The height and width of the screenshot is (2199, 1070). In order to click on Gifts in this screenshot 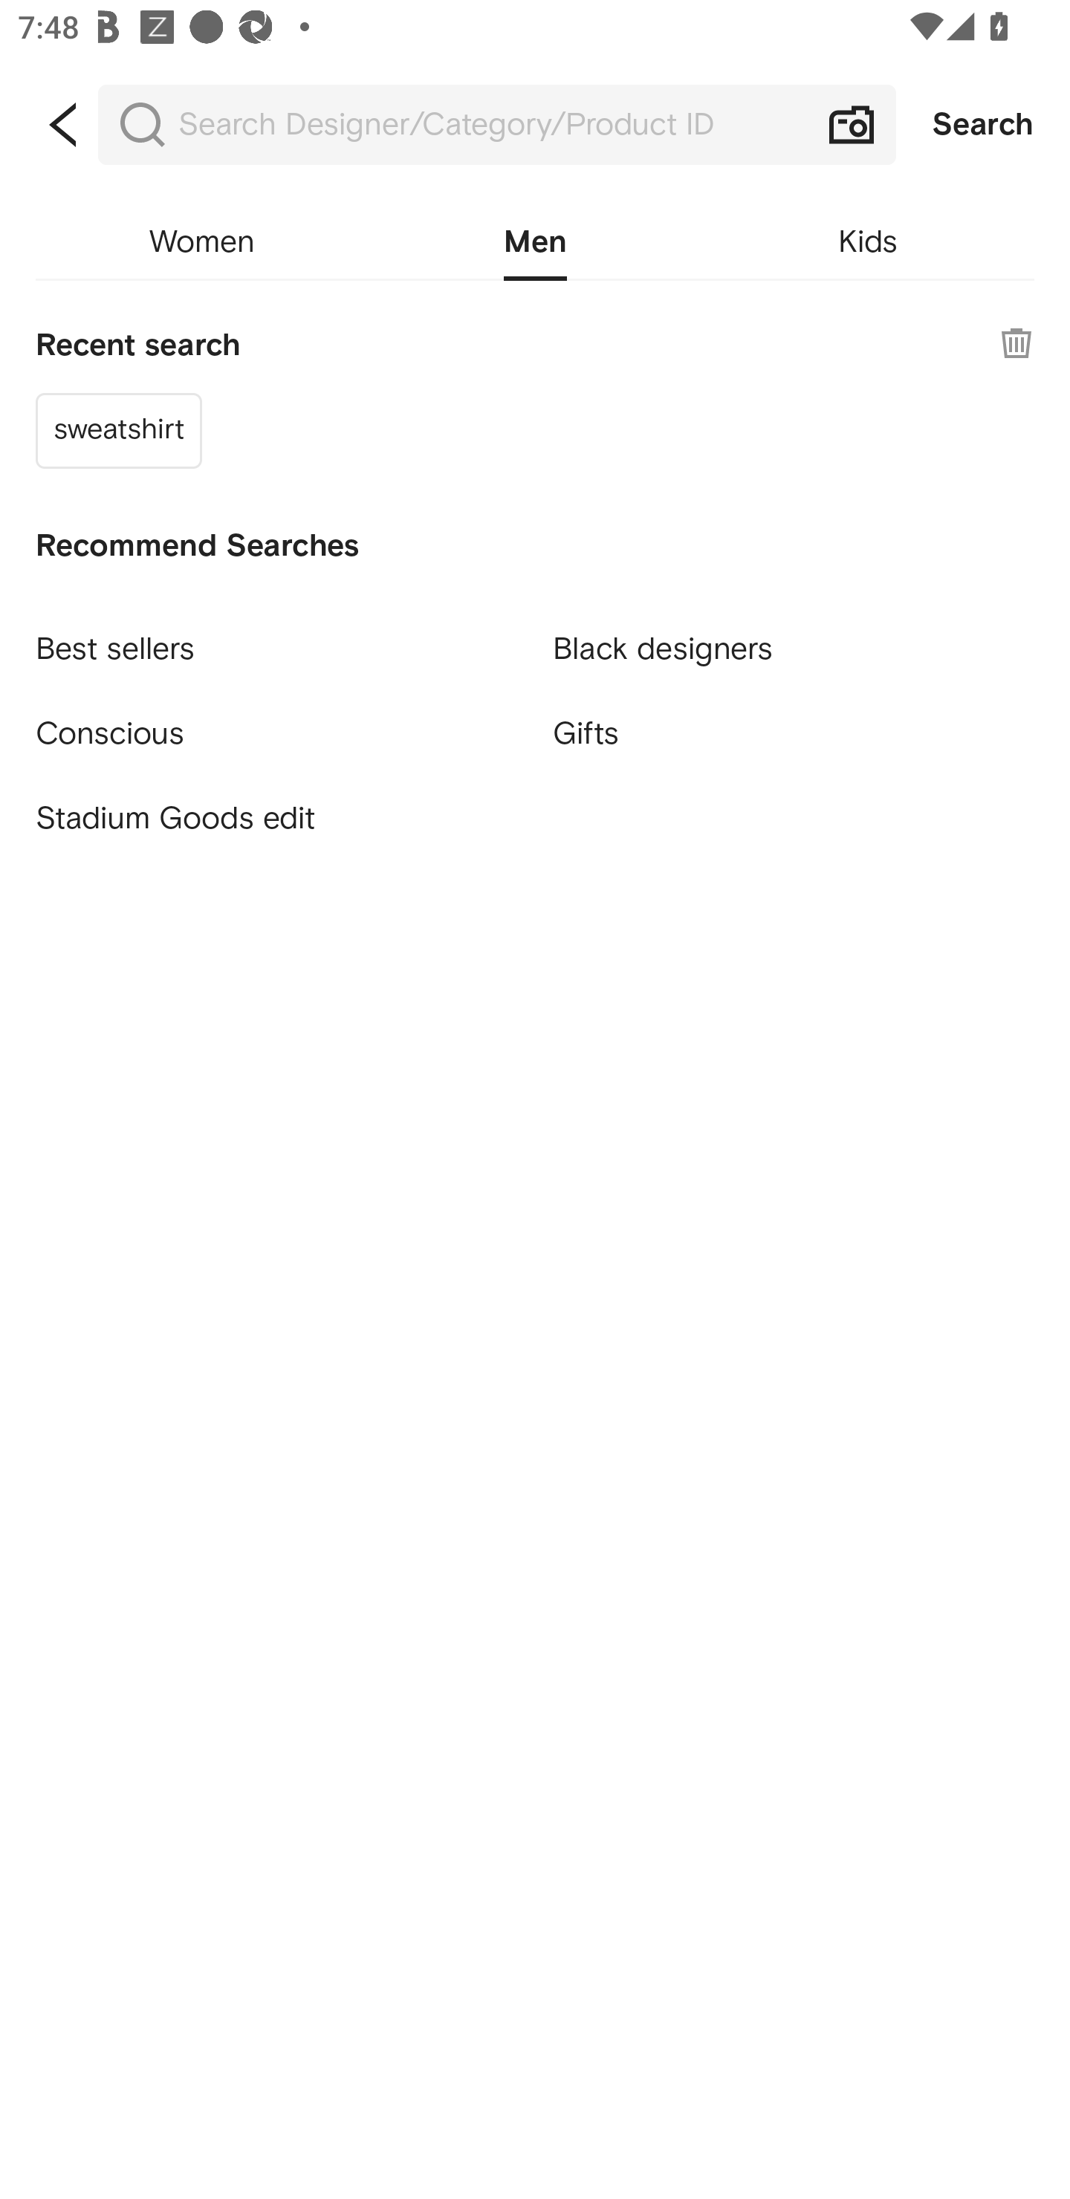, I will do `click(794, 733)`.